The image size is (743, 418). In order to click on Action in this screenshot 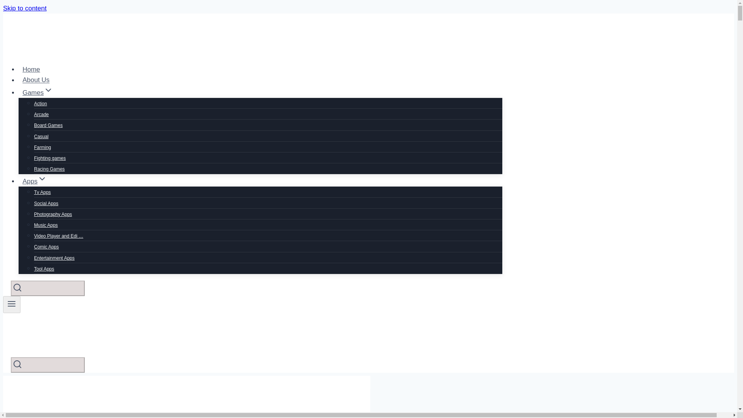, I will do `click(40, 104)`.